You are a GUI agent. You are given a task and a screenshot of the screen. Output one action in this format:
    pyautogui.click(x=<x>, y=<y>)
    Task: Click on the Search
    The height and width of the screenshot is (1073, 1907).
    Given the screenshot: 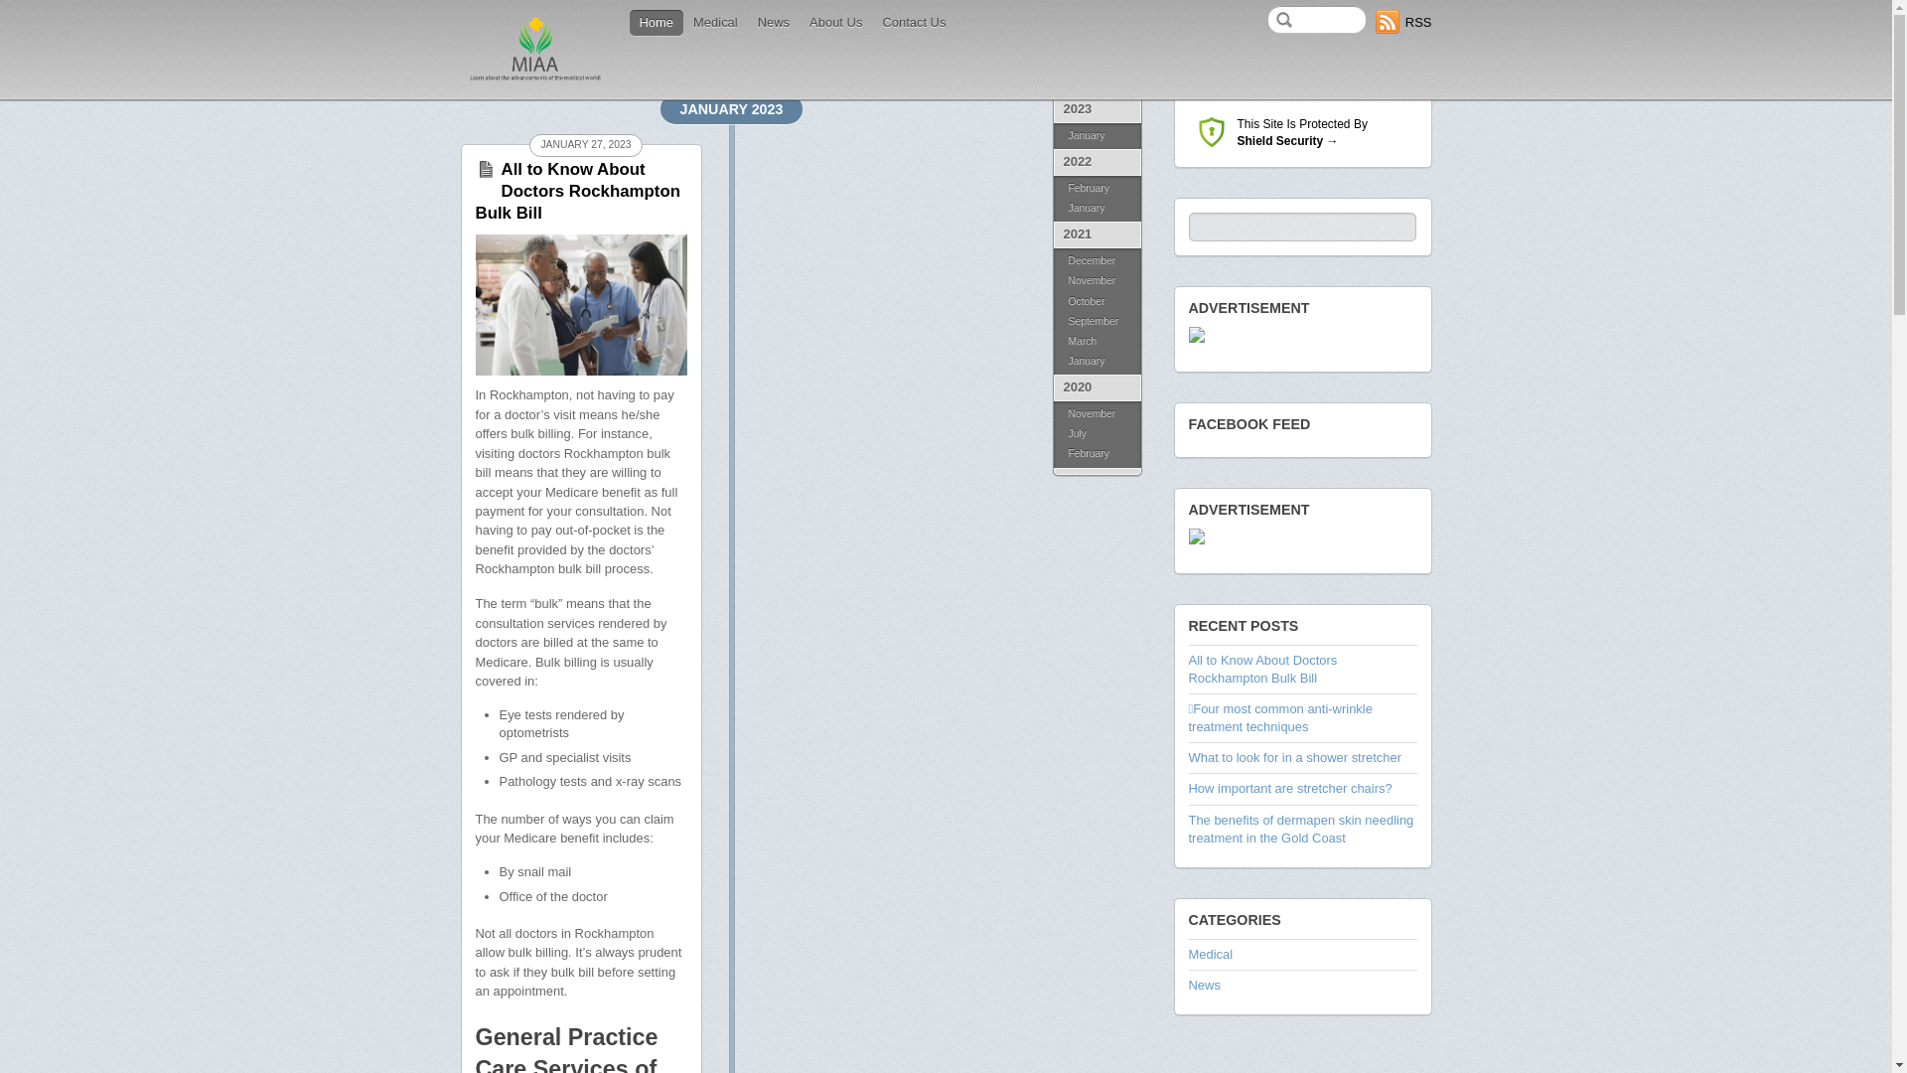 What is the action you would take?
    pyautogui.click(x=1301, y=227)
    